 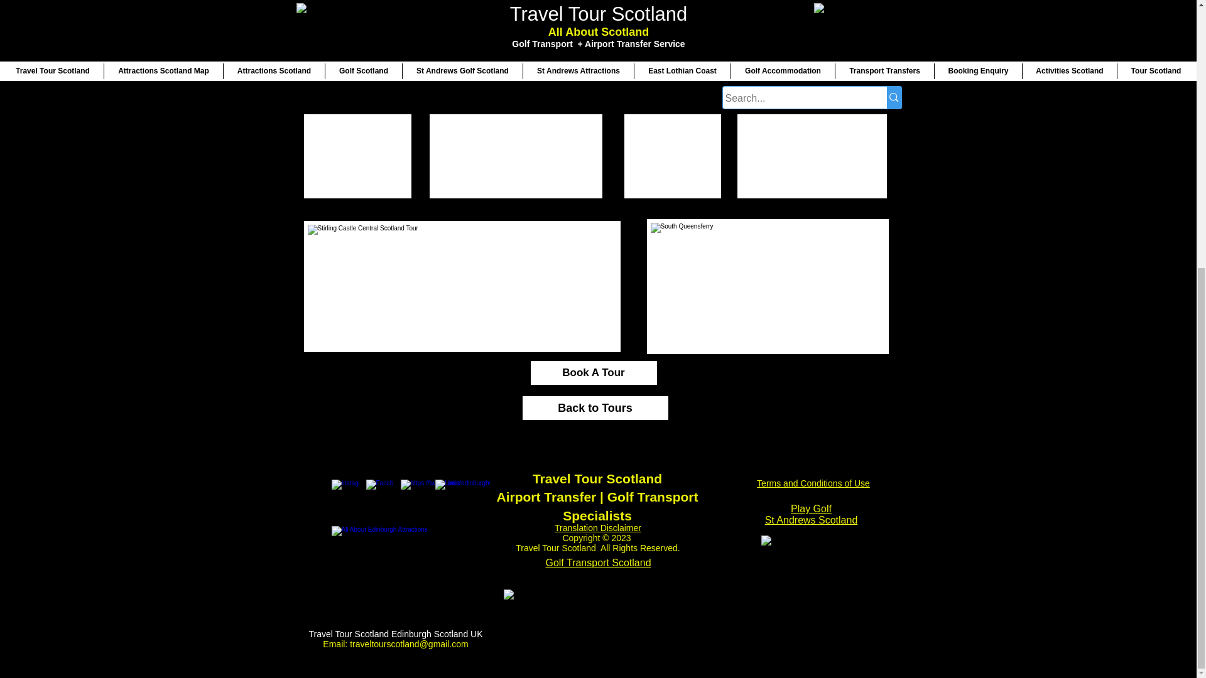 What do you see at coordinates (811, 132) in the screenshot?
I see `kelpies. Sculptures Central Scotland Tour` at bounding box center [811, 132].